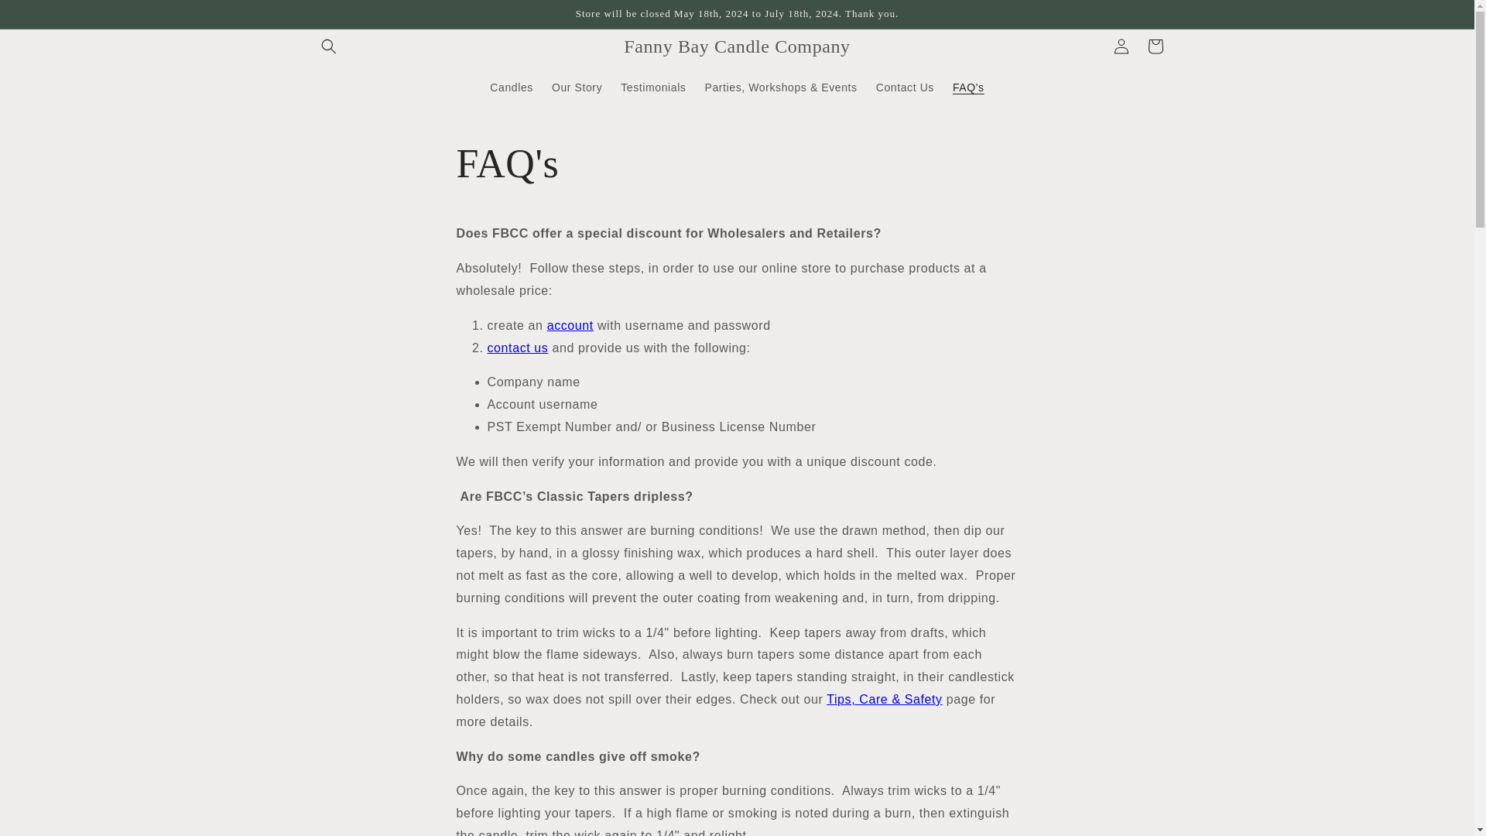 Image resolution: width=1486 pixels, height=836 pixels. What do you see at coordinates (517, 347) in the screenshot?
I see `contact us` at bounding box center [517, 347].